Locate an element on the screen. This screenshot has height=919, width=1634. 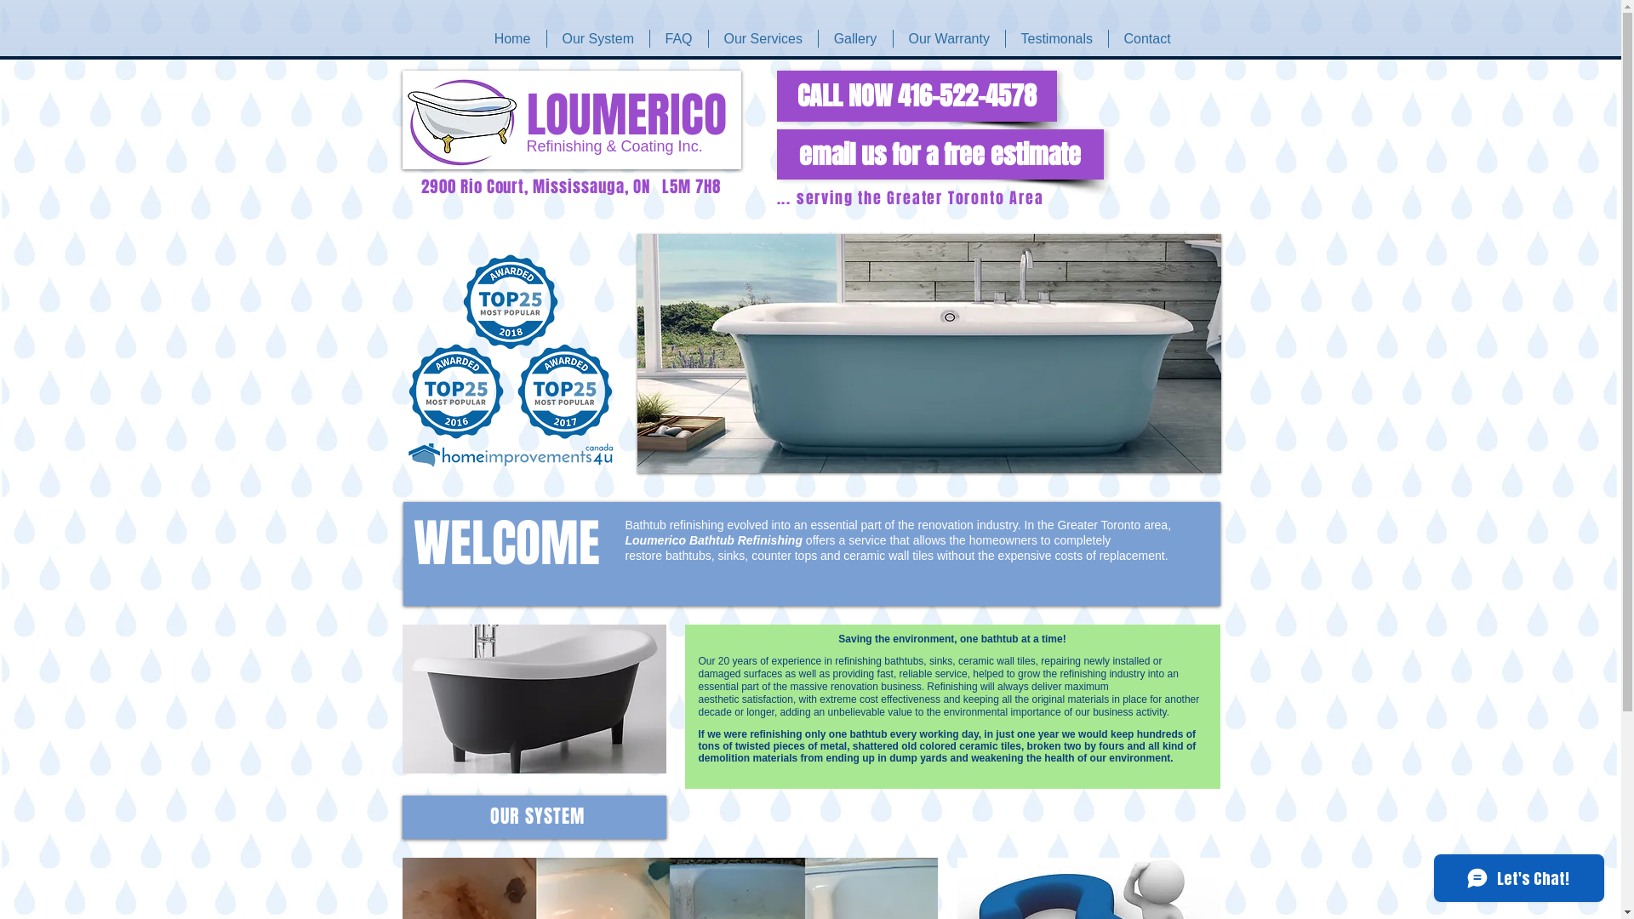
Our System is located at coordinates (597, 39).